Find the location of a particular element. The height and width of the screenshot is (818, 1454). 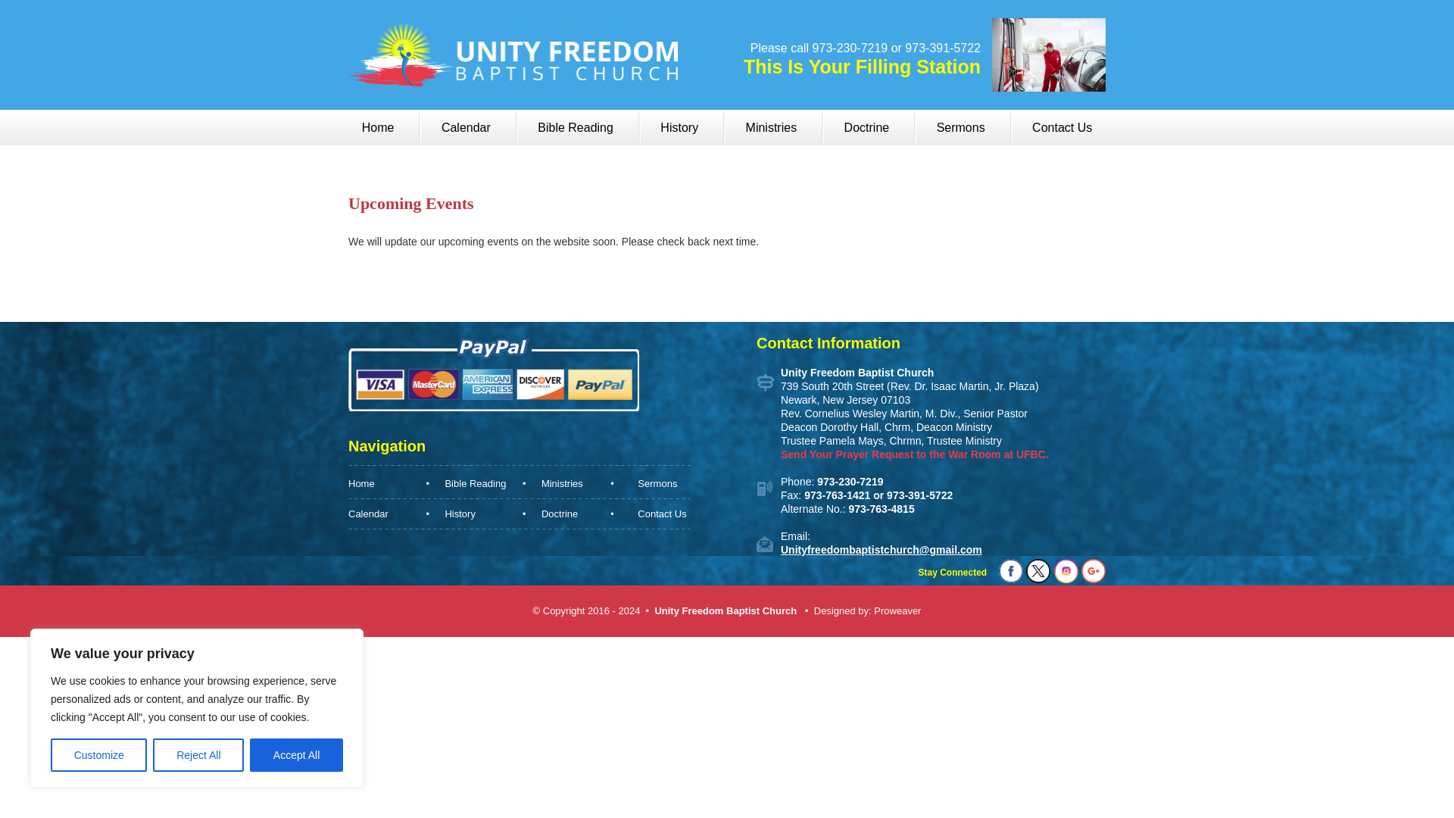

Sermons is located at coordinates (960, 127).